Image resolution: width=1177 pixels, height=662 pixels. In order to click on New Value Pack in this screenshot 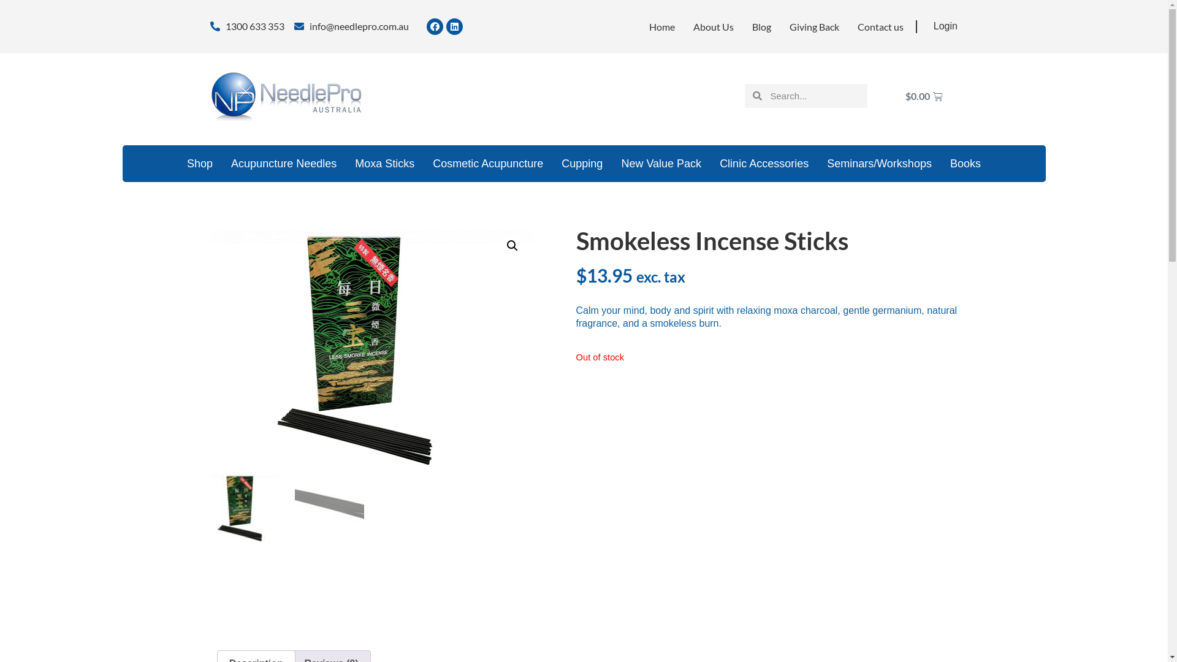, I will do `click(661, 164)`.